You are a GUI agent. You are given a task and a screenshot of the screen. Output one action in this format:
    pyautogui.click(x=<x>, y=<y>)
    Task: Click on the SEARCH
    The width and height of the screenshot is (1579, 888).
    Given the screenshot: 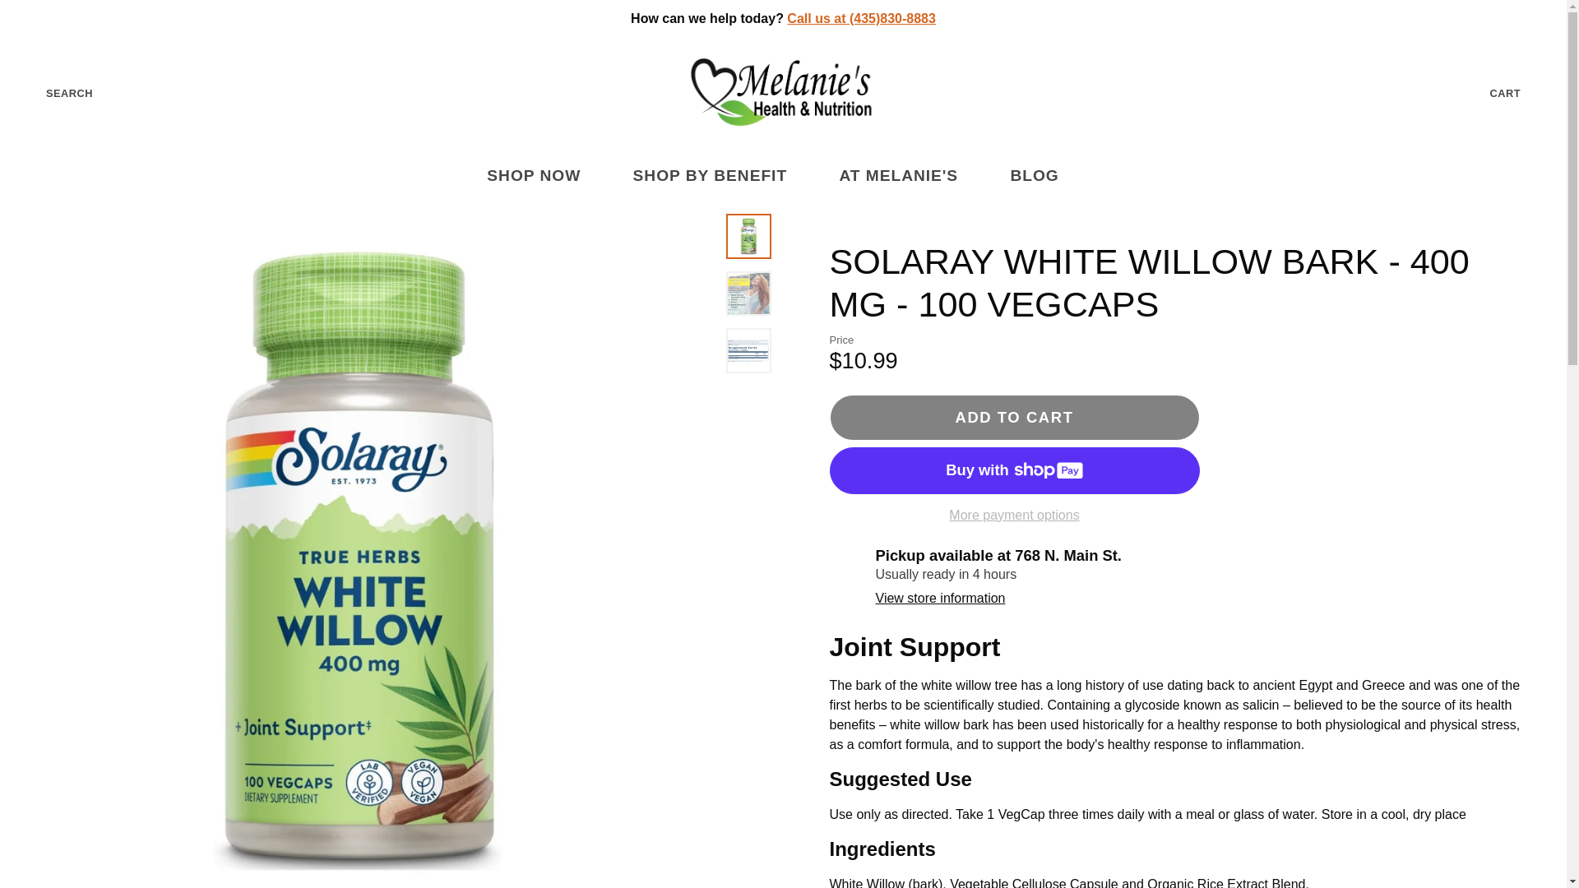 What is the action you would take?
    pyautogui.click(x=56, y=94)
    